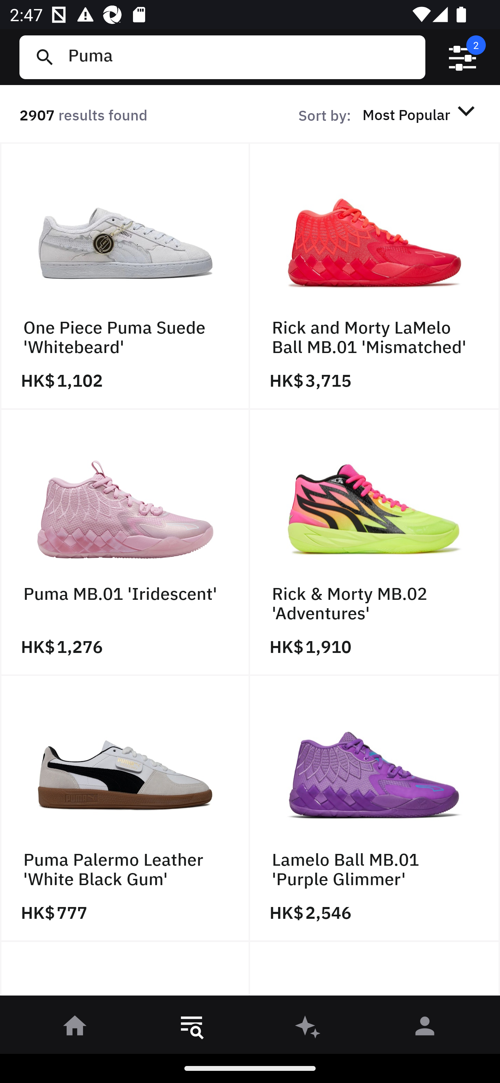  What do you see at coordinates (75, 1028) in the screenshot?
I see `󰋜` at bounding box center [75, 1028].